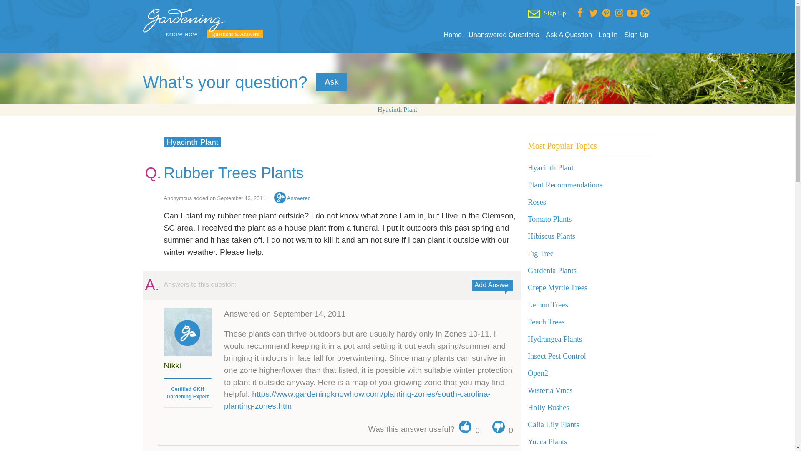 This screenshot has height=451, width=801. What do you see at coordinates (546, 322) in the screenshot?
I see `Peach Trees` at bounding box center [546, 322].